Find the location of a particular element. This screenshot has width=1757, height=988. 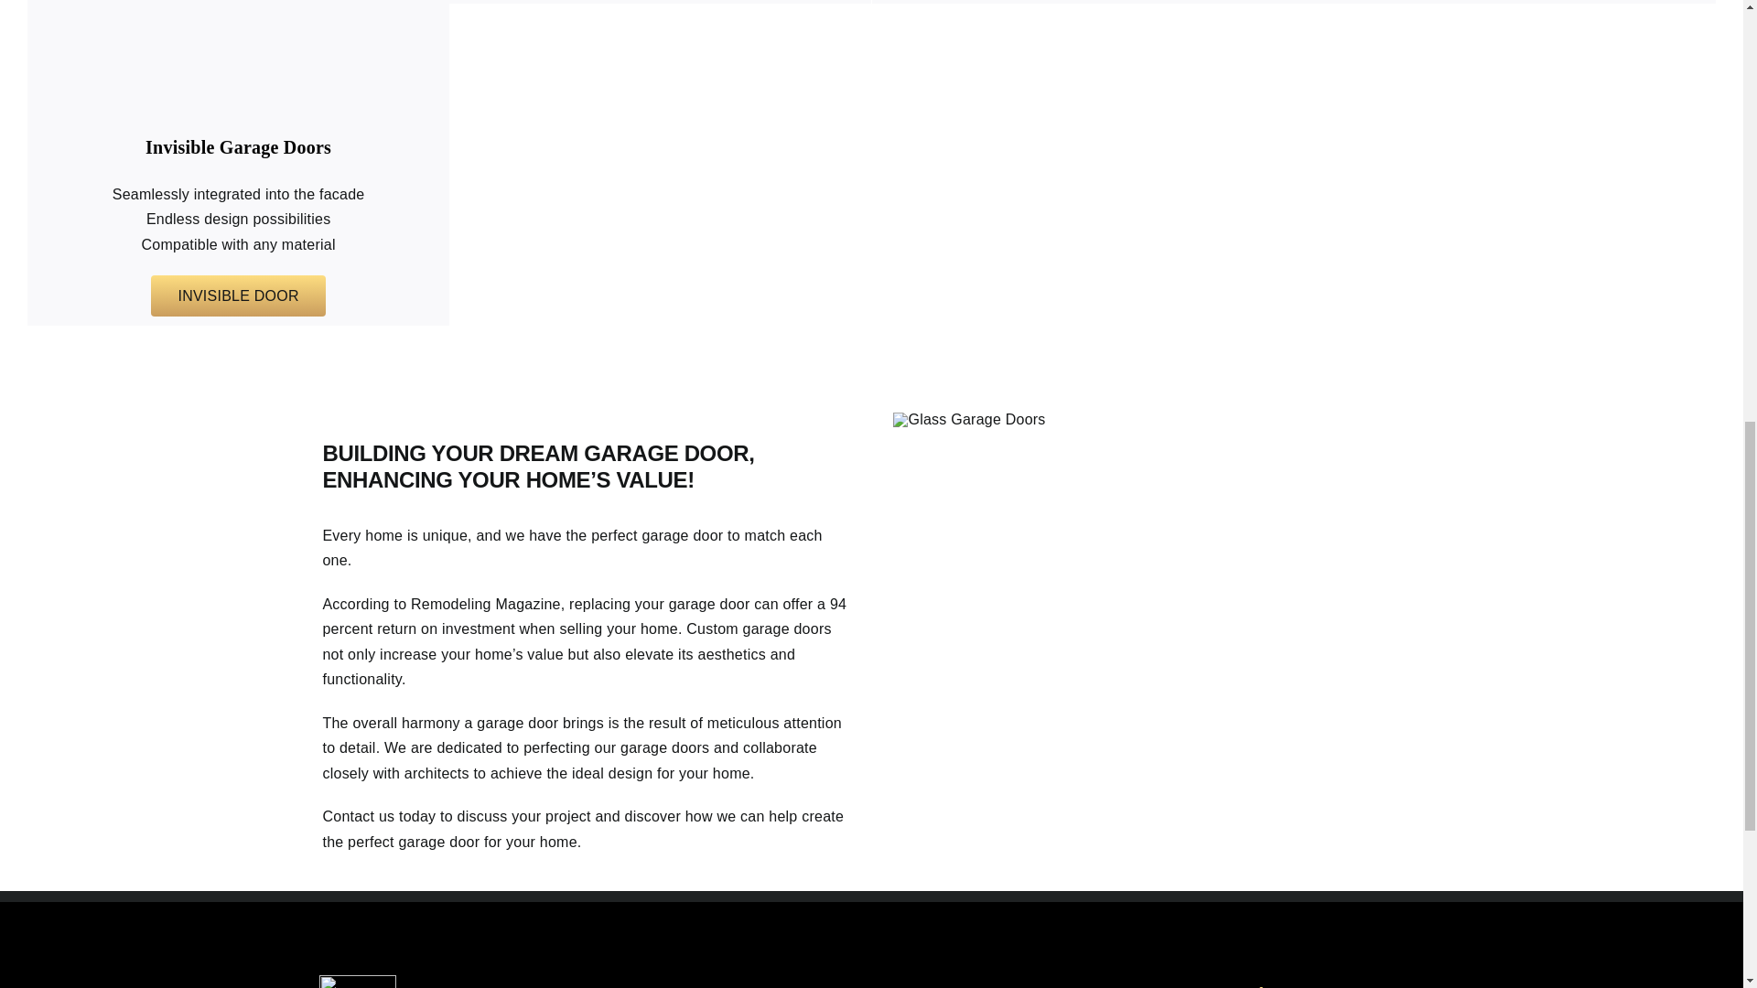

Glass Garage Doors is located at coordinates (968, 419).